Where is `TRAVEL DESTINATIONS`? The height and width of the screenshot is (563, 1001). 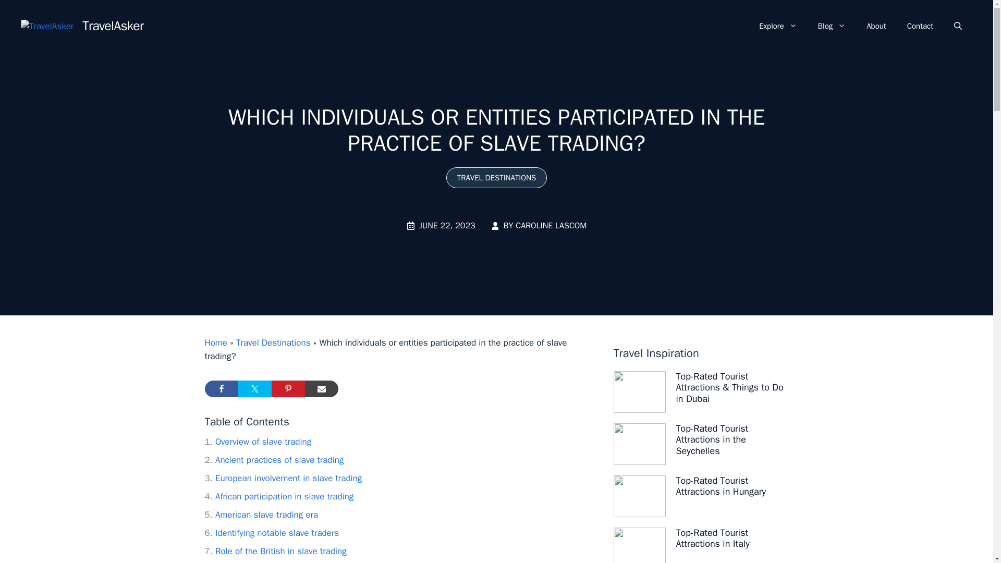
TRAVEL DESTINATIONS is located at coordinates (497, 177).